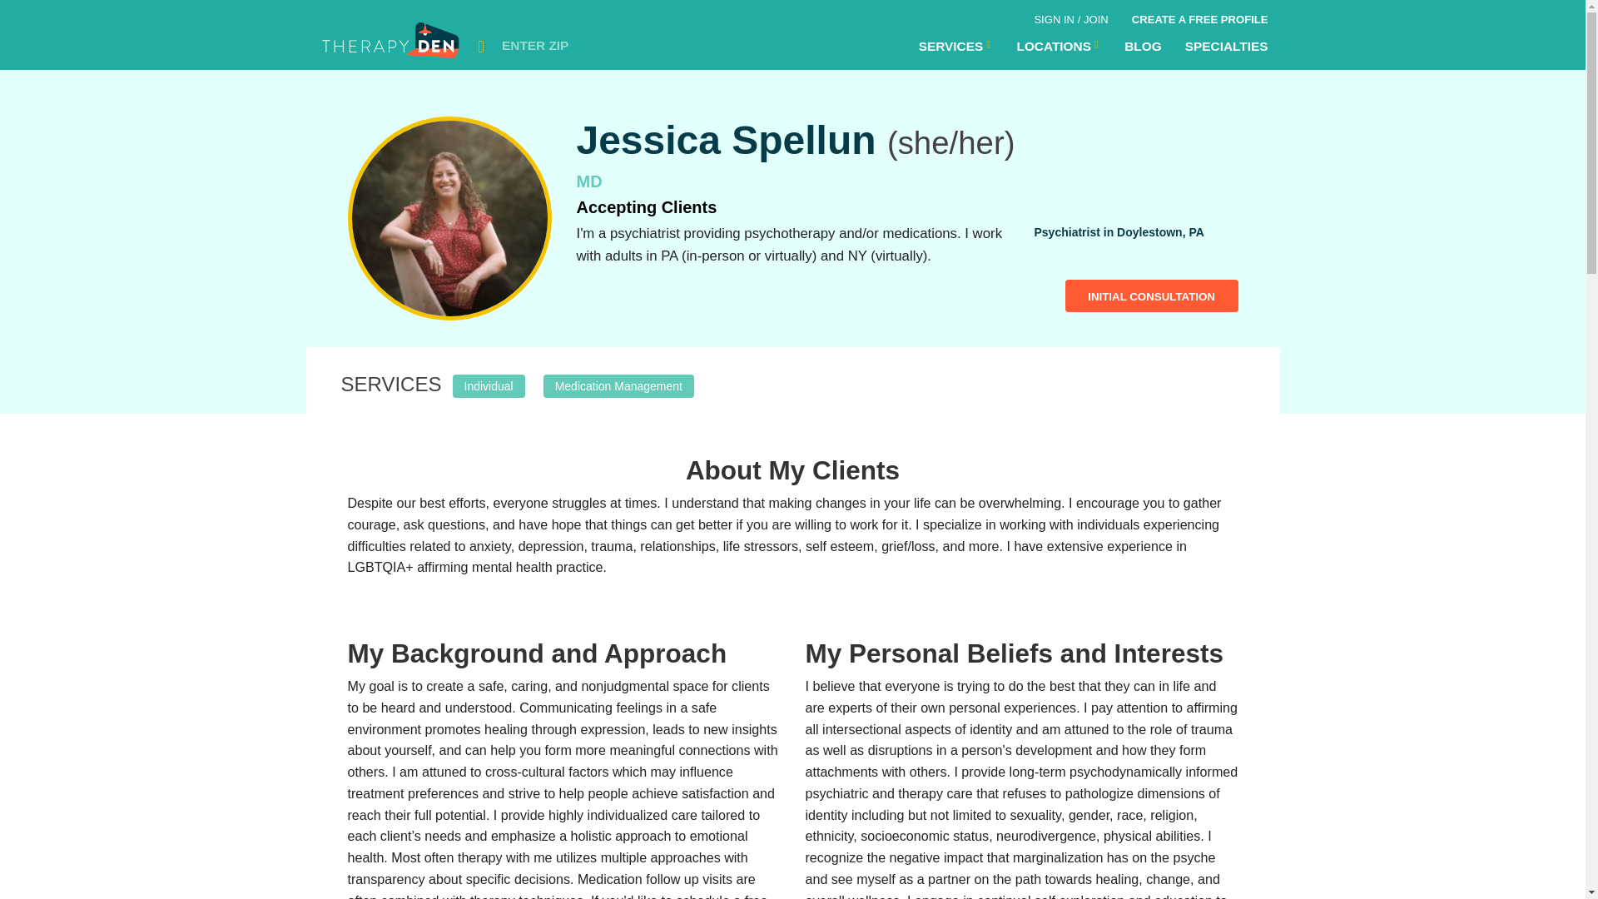 The width and height of the screenshot is (1598, 899). I want to click on Specialties, so click(1226, 46).